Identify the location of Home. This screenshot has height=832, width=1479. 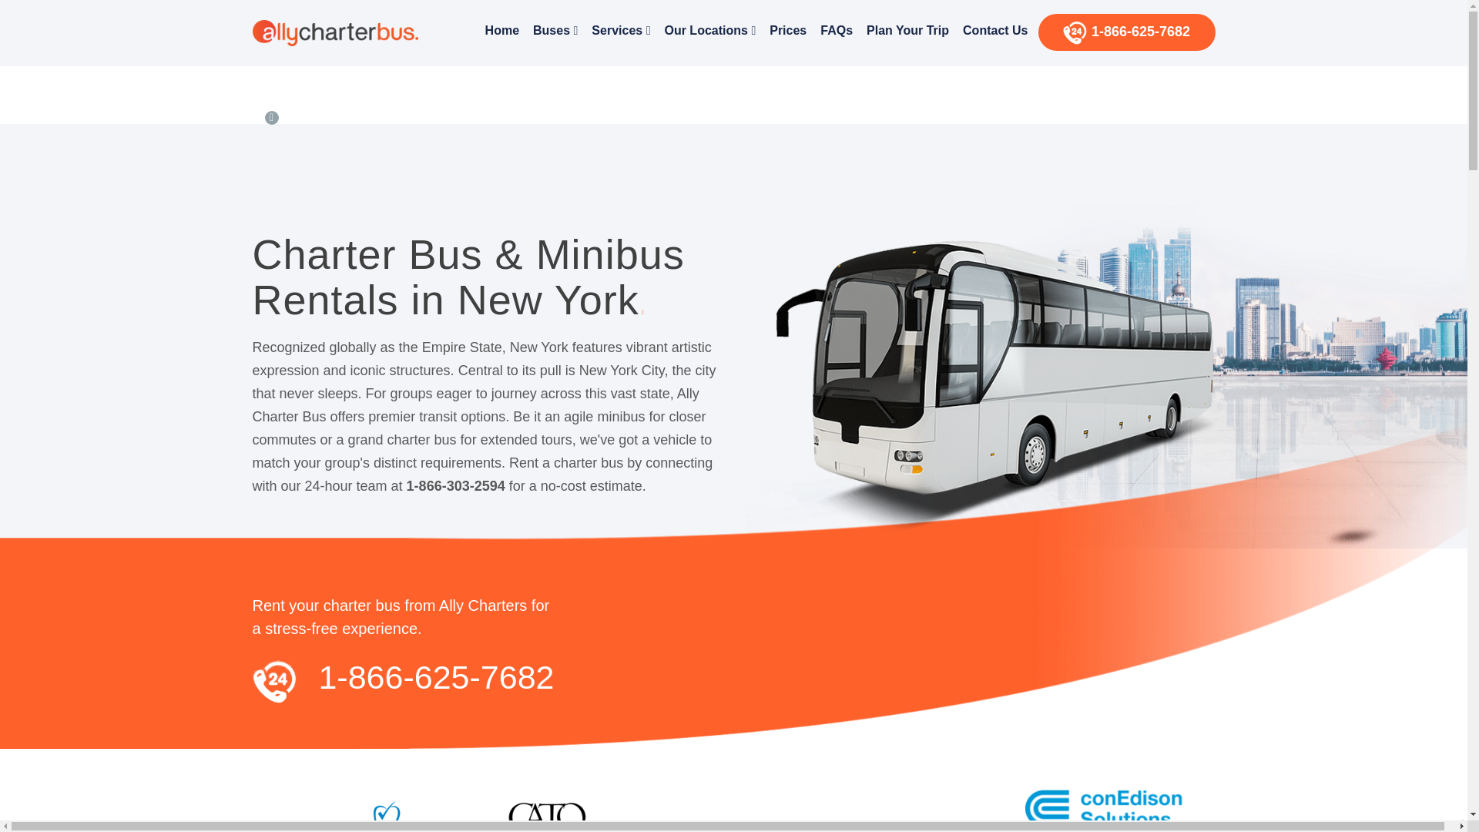
(502, 31).